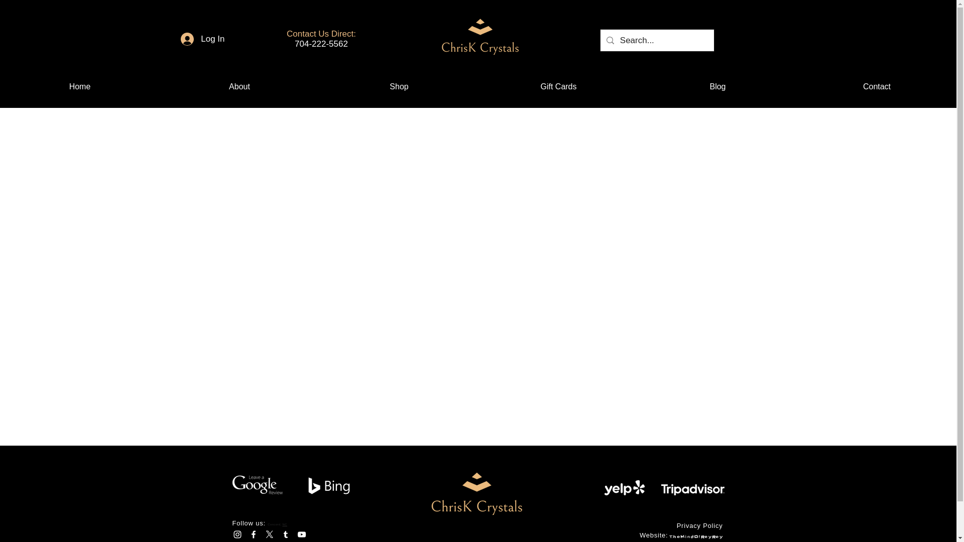 This screenshot has width=964, height=542. Describe the element at coordinates (654, 535) in the screenshot. I see `Website:` at that location.